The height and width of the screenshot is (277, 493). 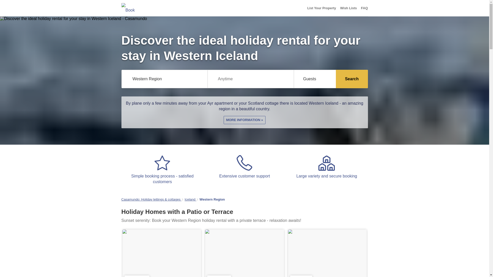 I want to click on Wish Lists, so click(x=348, y=8).